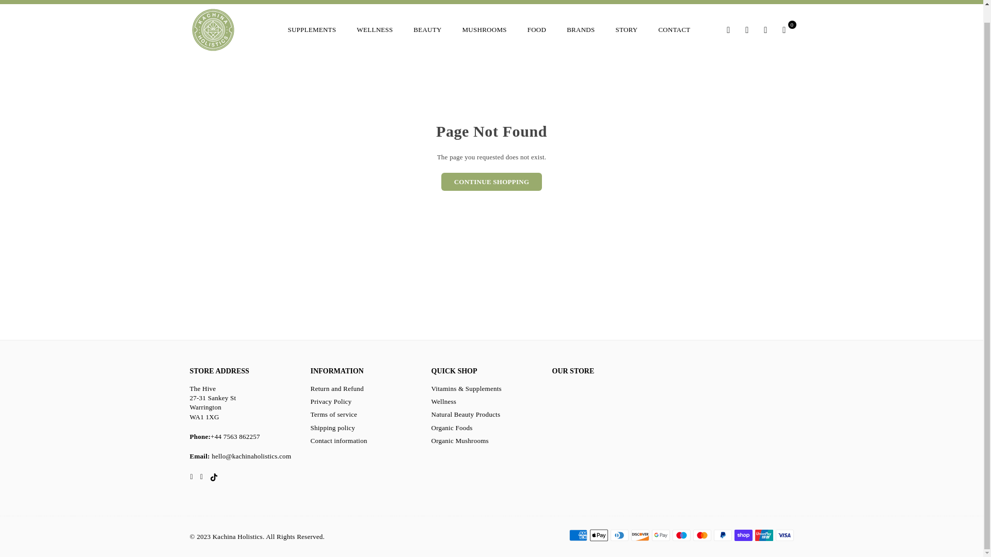  I want to click on Kachina Holistics on Instagram, so click(201, 477).